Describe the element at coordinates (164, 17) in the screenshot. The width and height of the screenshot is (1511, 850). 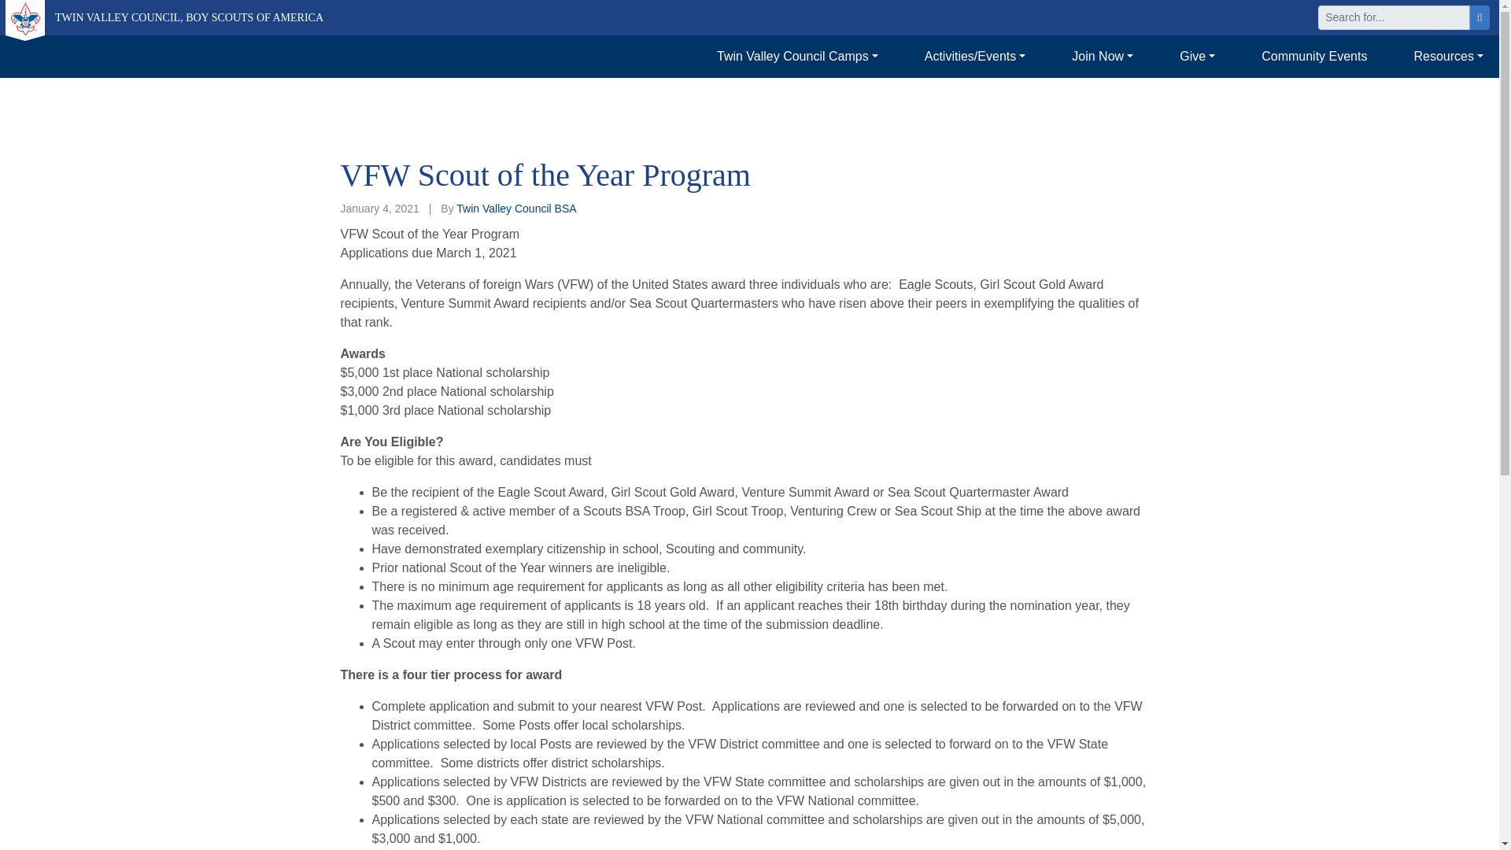
I see `TWIN VALLEY COUNCIL, BOY SCOUTS OF AMERICA` at that location.